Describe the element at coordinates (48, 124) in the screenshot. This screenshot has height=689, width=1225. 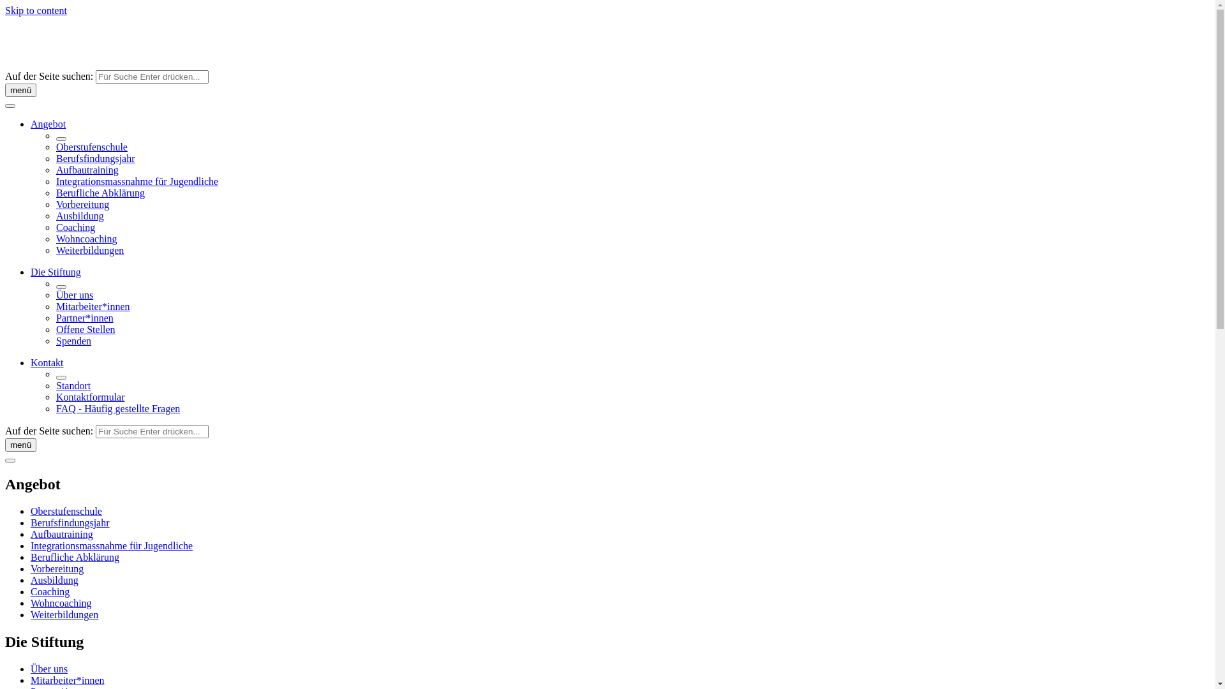
I see `Angebot` at that location.